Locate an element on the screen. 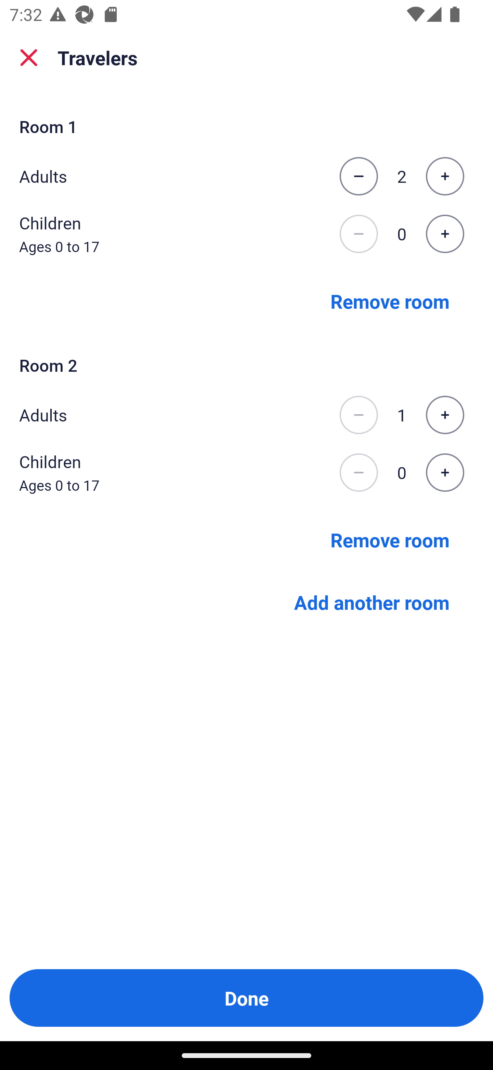 This screenshot has height=1070, width=493. Add another room is located at coordinates (372, 602).